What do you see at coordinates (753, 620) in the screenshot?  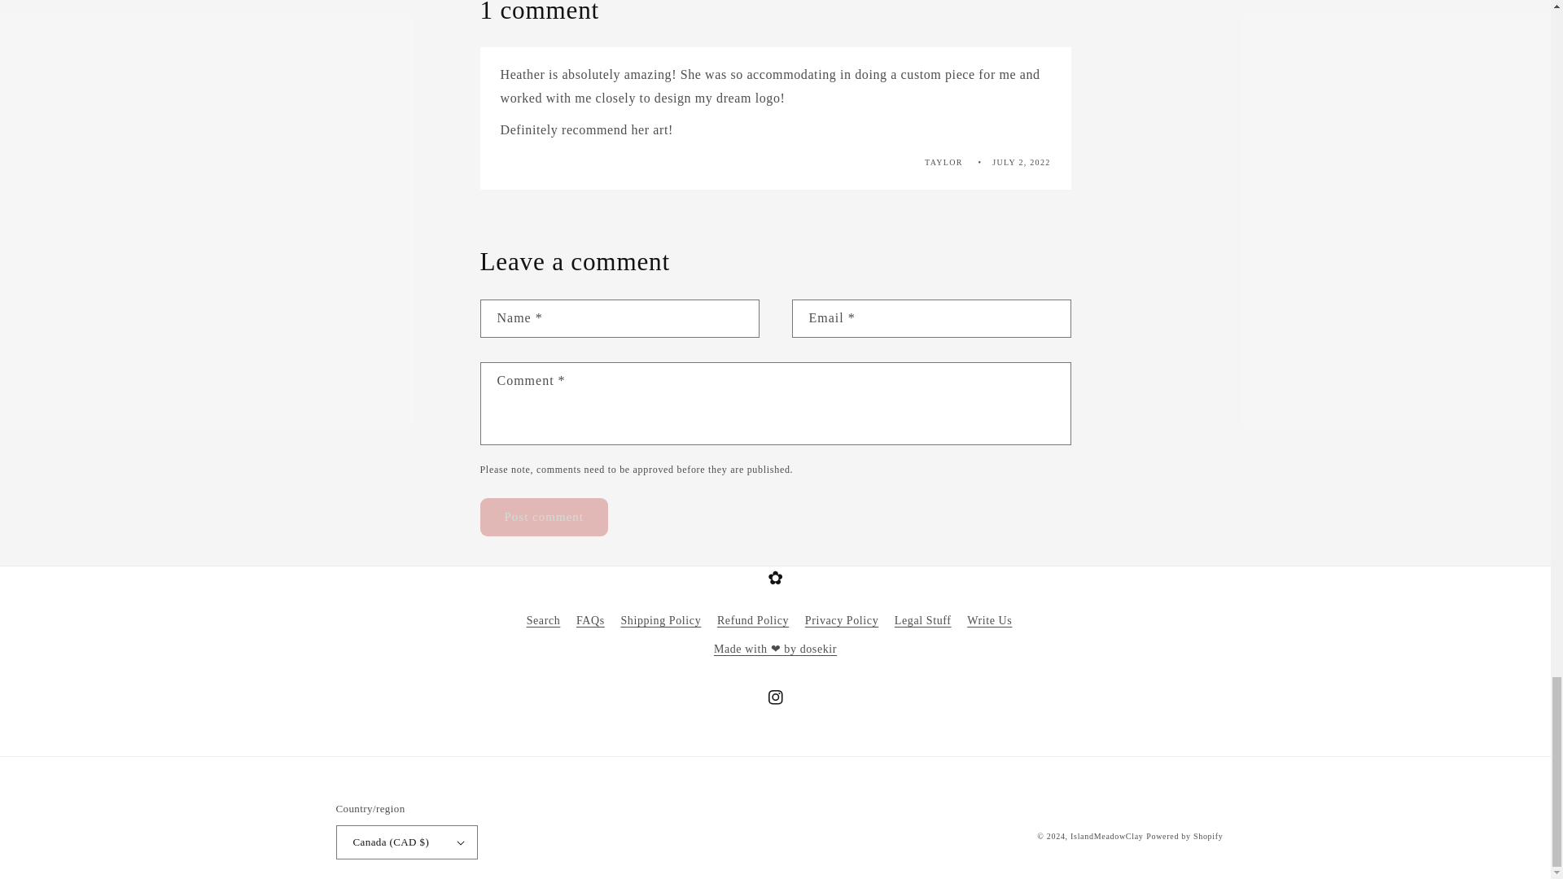 I see `Refund Policy` at bounding box center [753, 620].